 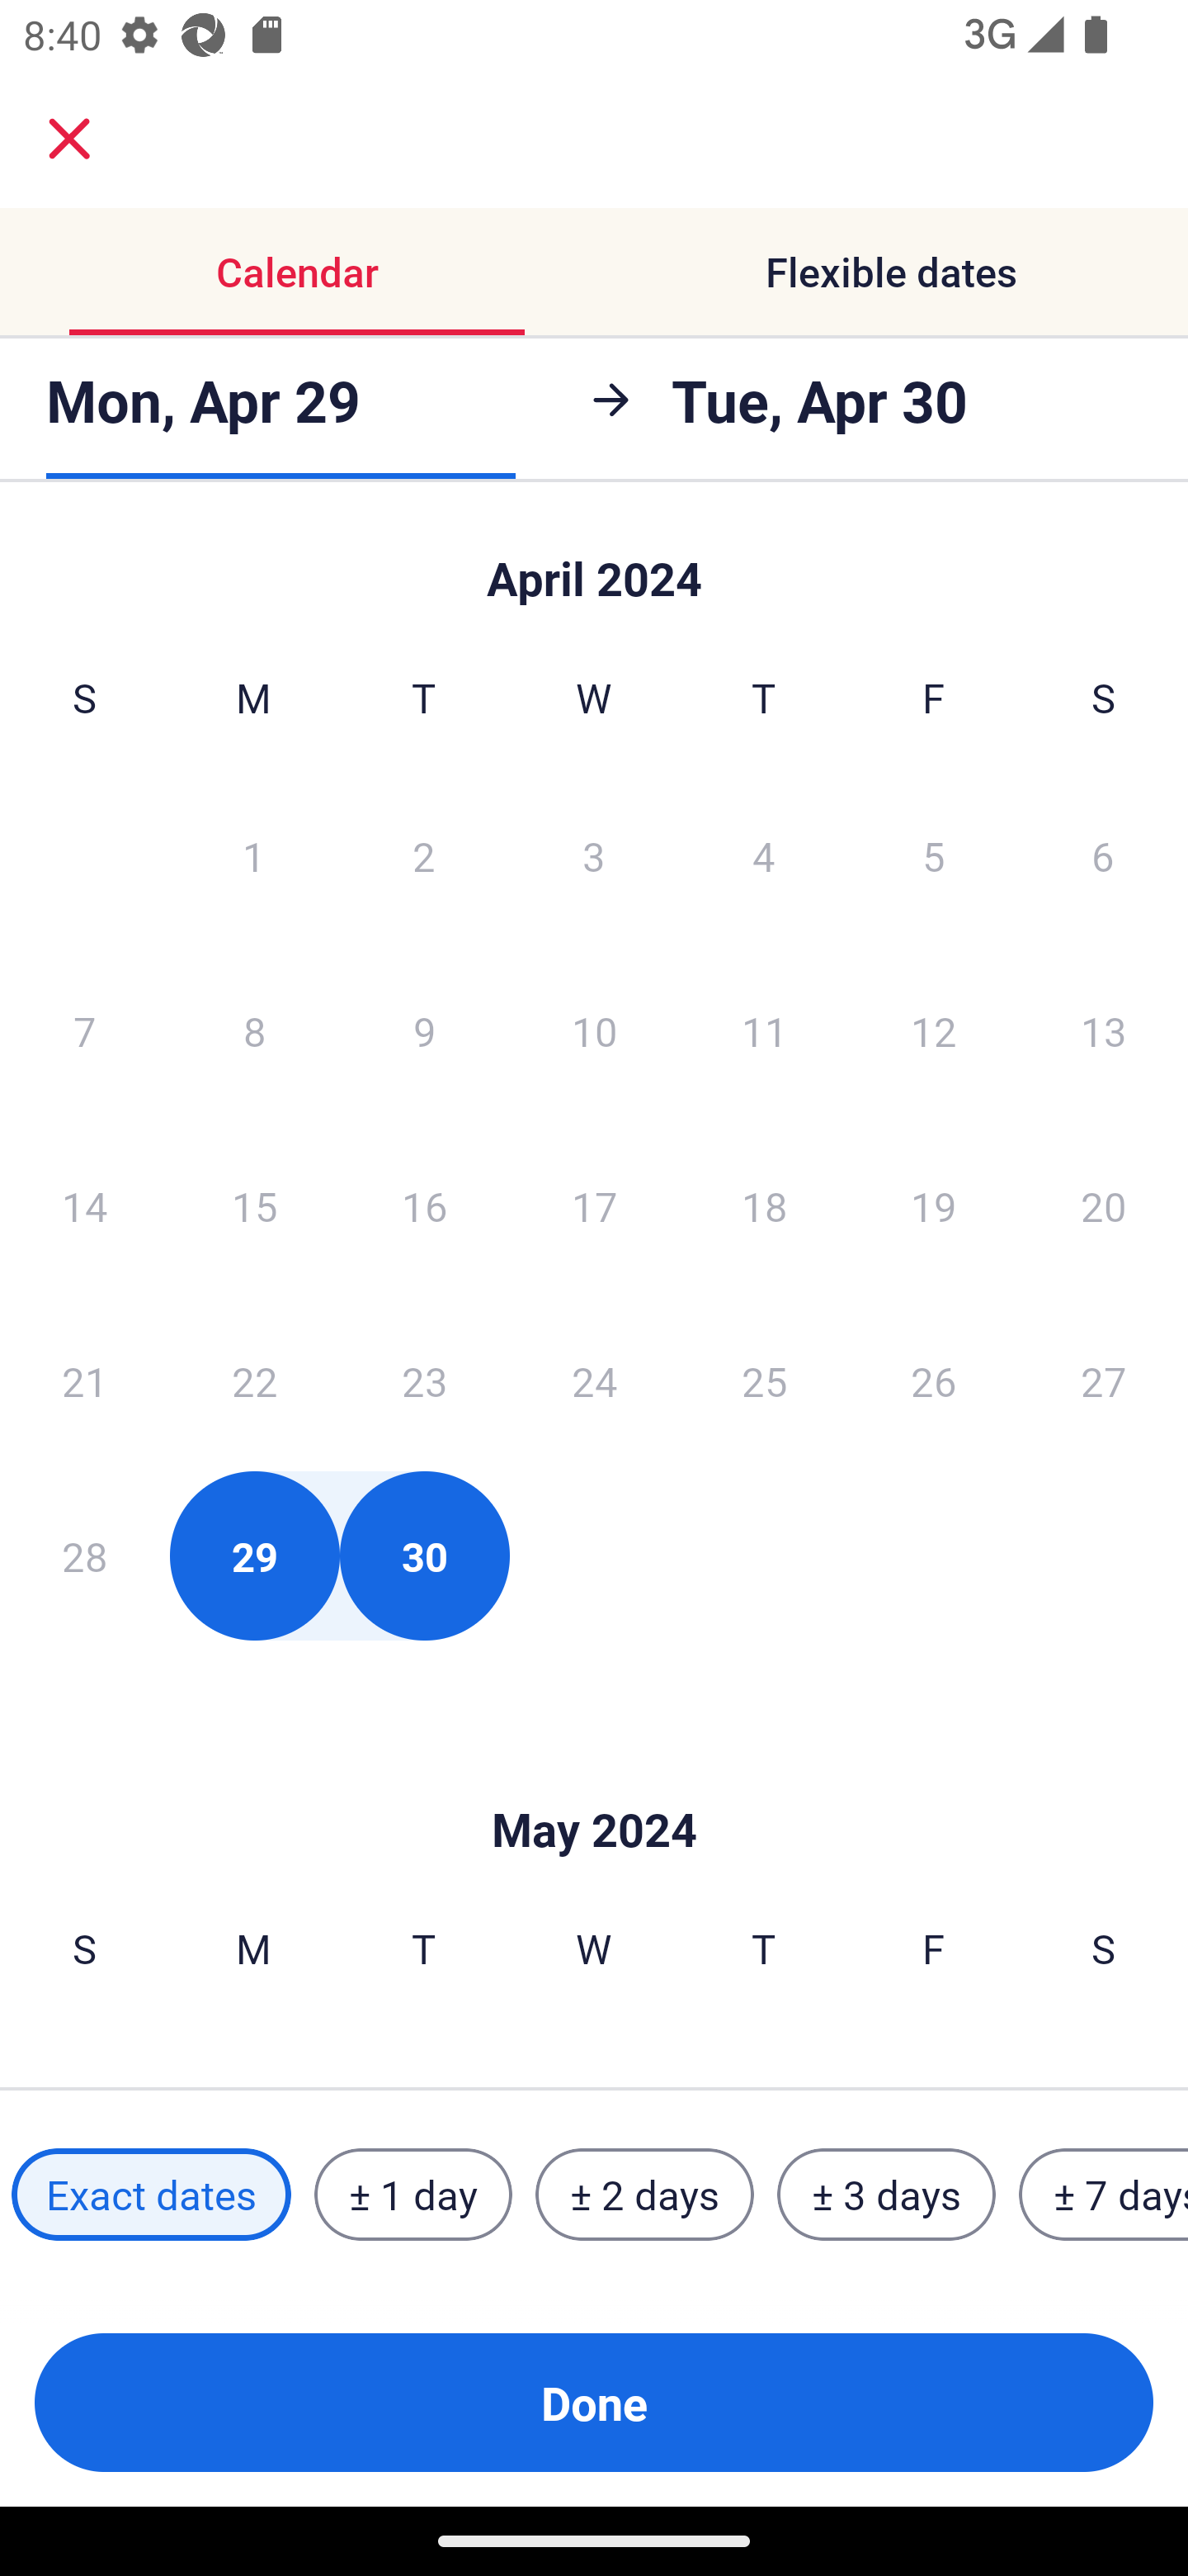 I want to click on ± 7 days, so click(x=1104, y=2195).